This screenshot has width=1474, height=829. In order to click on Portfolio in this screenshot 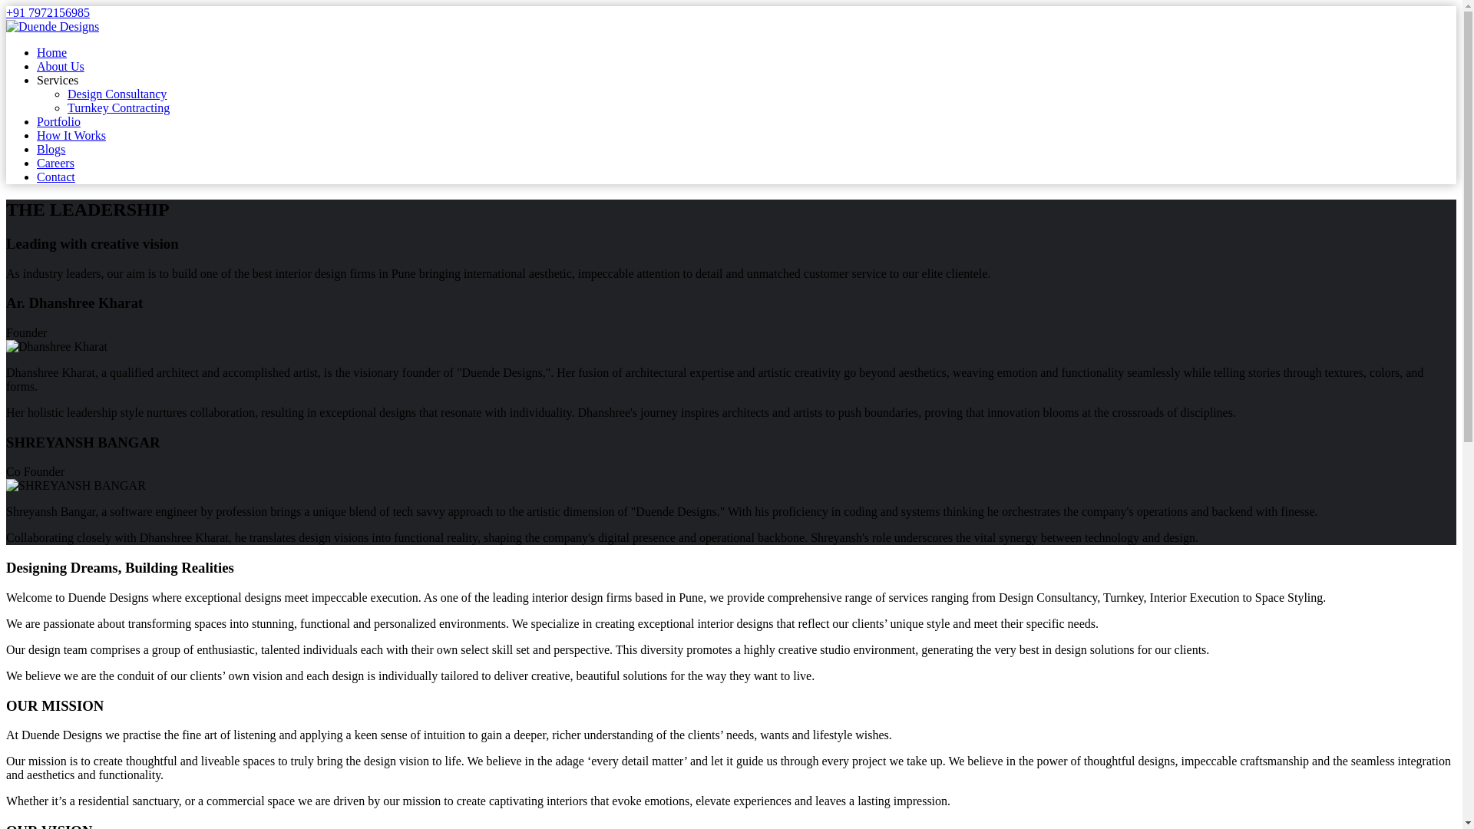, I will do `click(58, 121)`.